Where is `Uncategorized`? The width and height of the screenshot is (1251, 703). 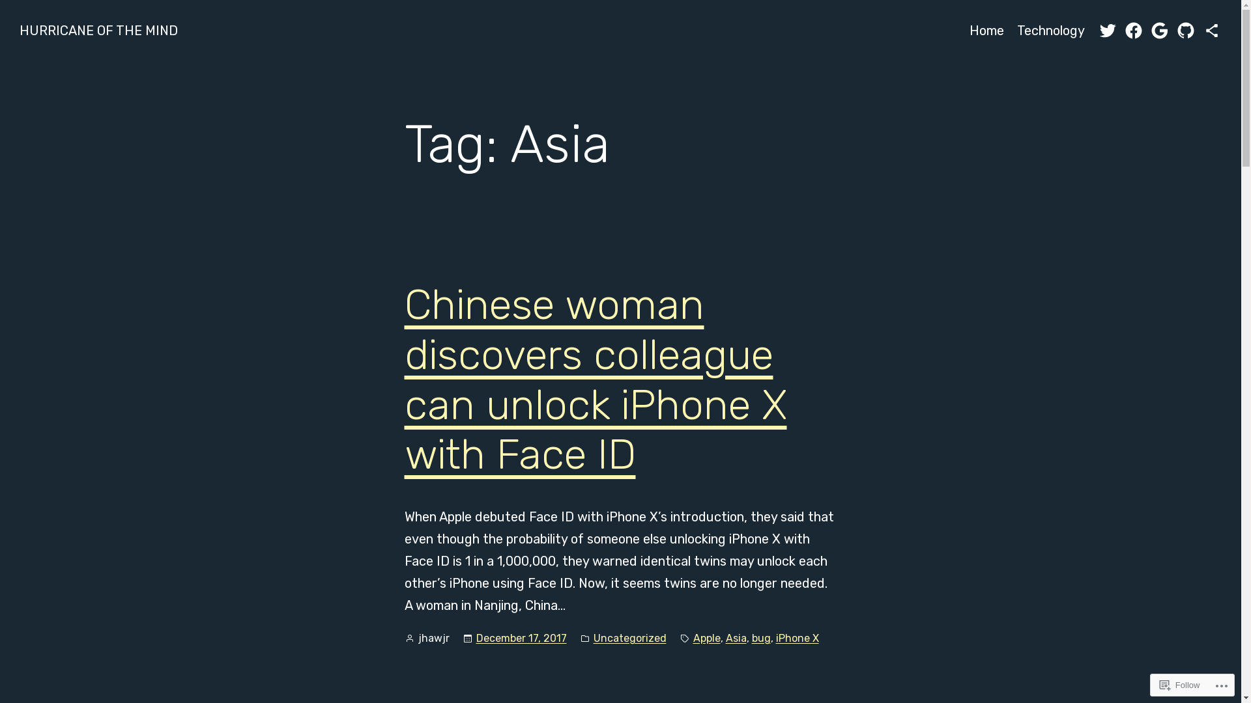 Uncategorized is located at coordinates (629, 638).